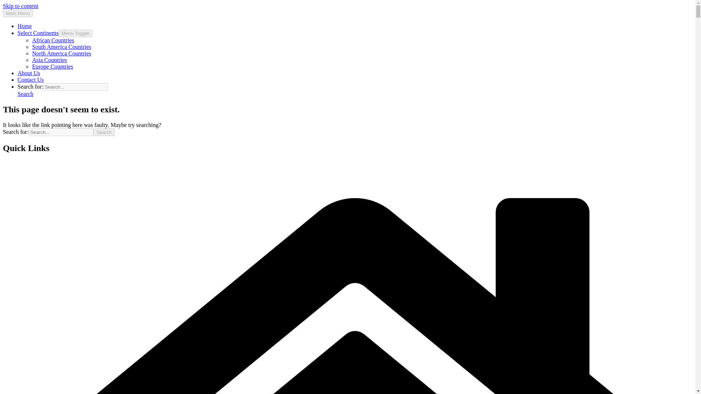 The image size is (701, 394). What do you see at coordinates (28, 73) in the screenshot?
I see `About Us` at bounding box center [28, 73].